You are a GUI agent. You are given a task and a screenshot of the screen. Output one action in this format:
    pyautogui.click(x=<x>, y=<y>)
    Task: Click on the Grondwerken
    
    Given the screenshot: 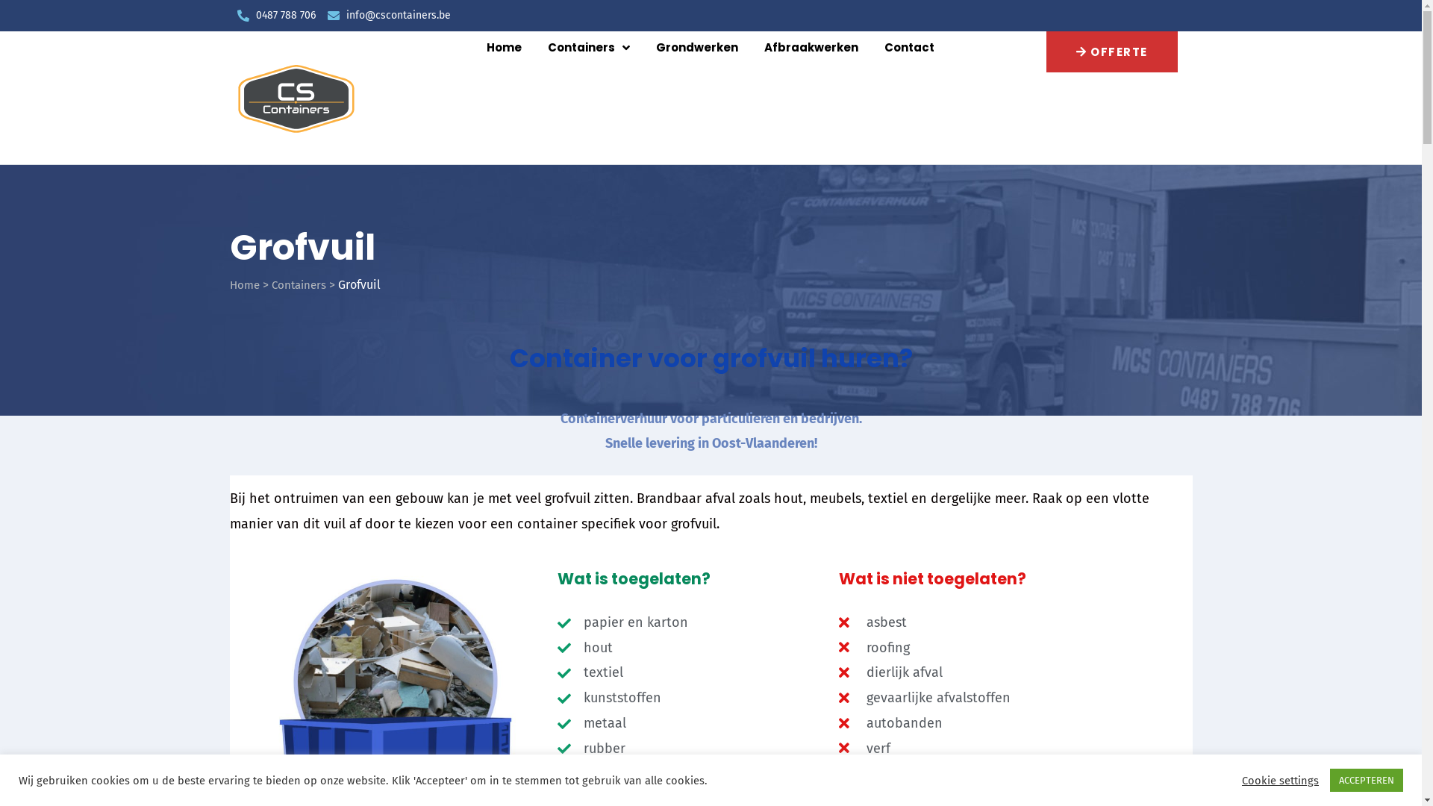 What is the action you would take?
    pyautogui.click(x=697, y=48)
    